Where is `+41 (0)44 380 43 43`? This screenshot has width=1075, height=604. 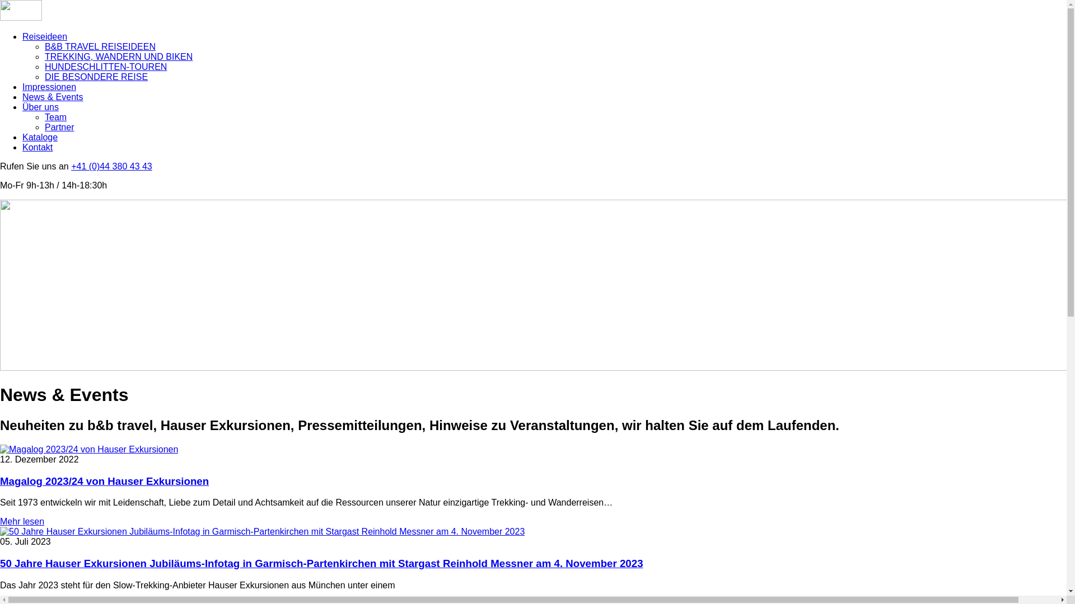
+41 (0)44 380 43 43 is located at coordinates (112, 167).